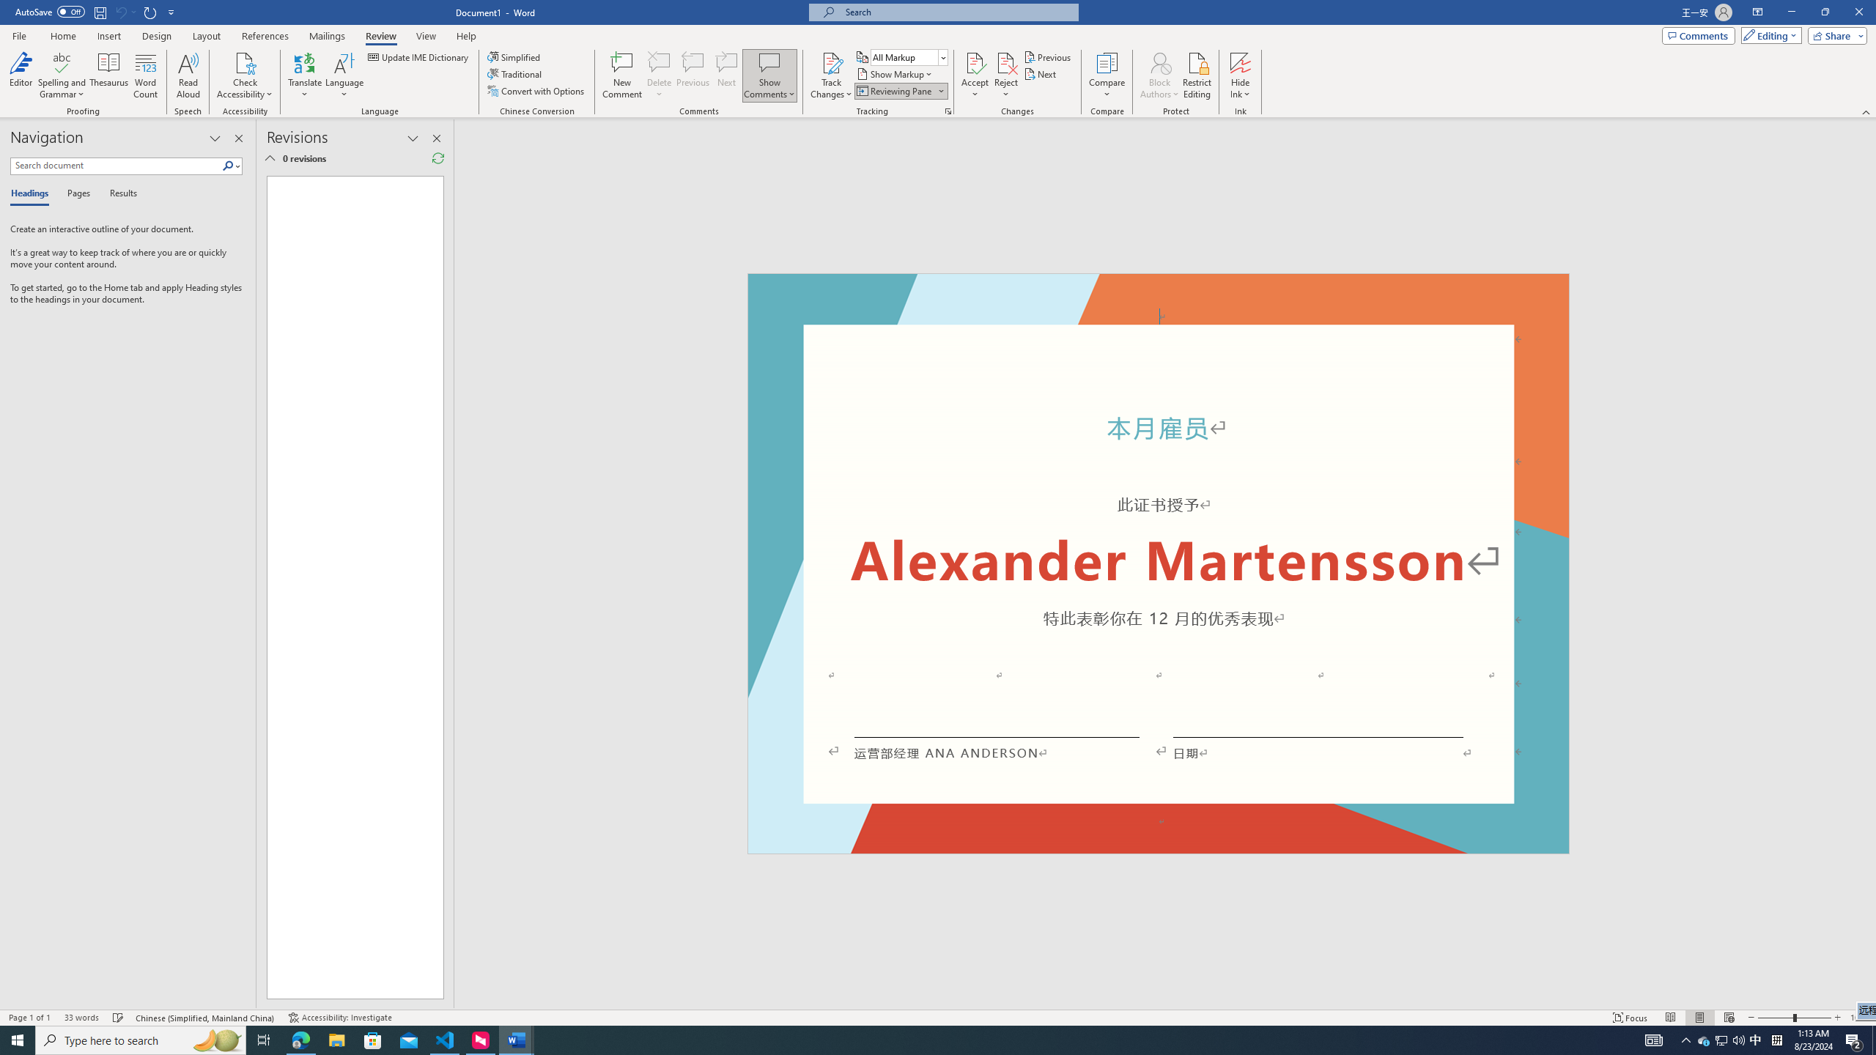 Image resolution: width=1876 pixels, height=1055 pixels. I want to click on Word Count, so click(147, 75).